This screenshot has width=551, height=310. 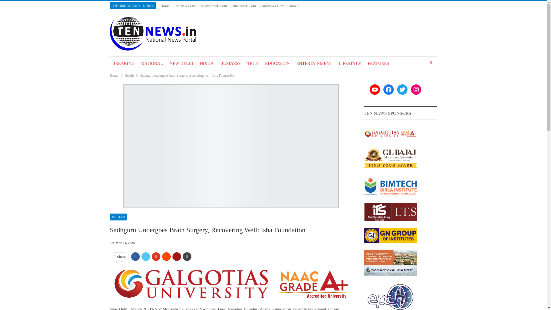 What do you see at coordinates (350, 63) in the screenshot?
I see `LIFESTYLE` at bounding box center [350, 63].